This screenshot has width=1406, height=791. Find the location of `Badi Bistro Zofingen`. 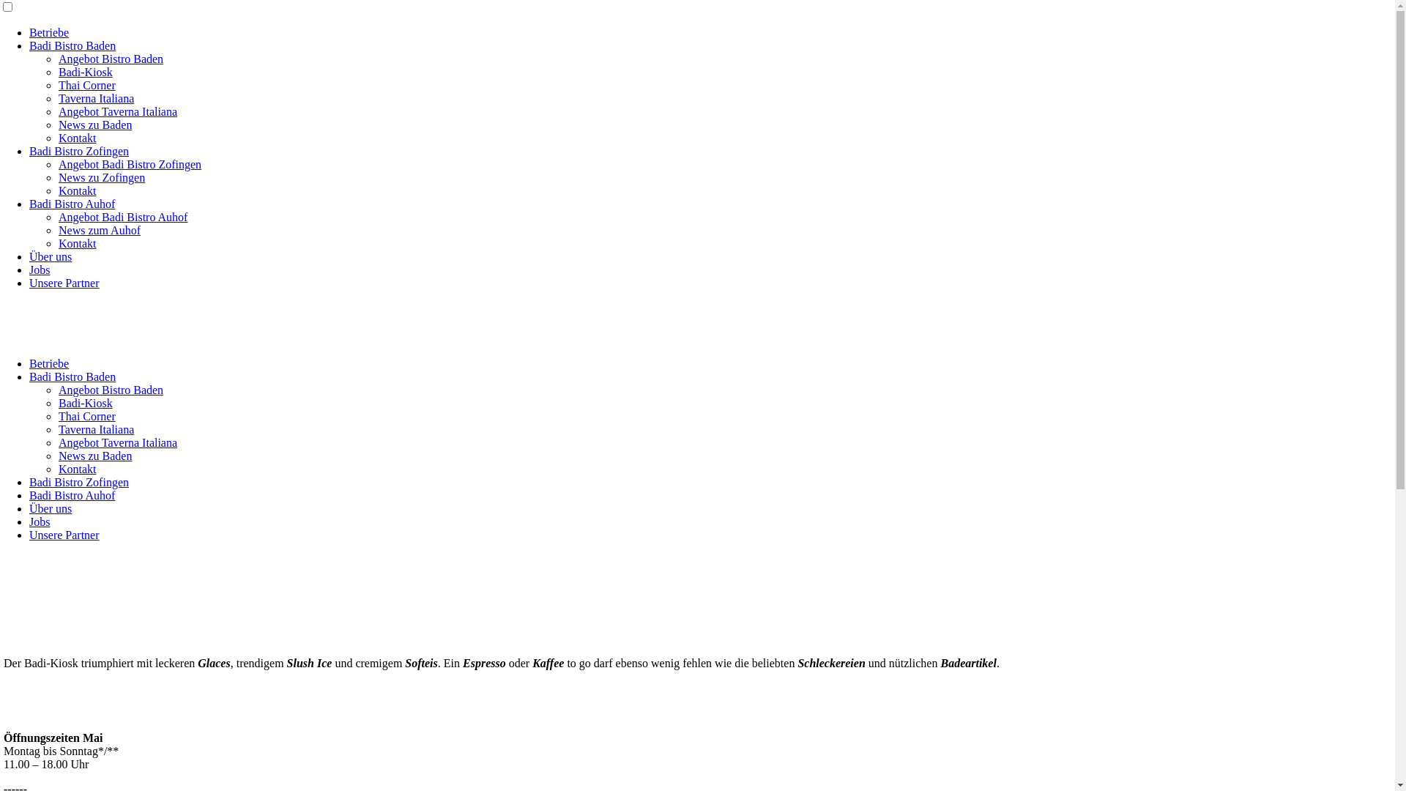

Badi Bistro Zofingen is located at coordinates (79, 482).